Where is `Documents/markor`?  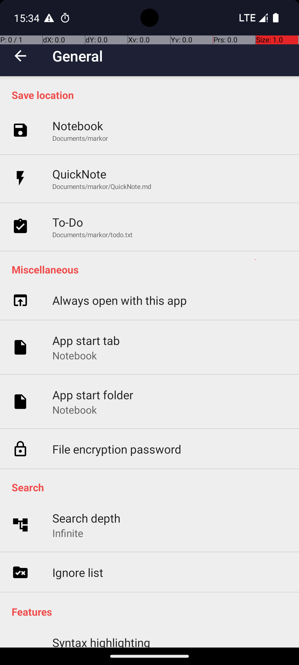
Documents/markor is located at coordinates (80, 138).